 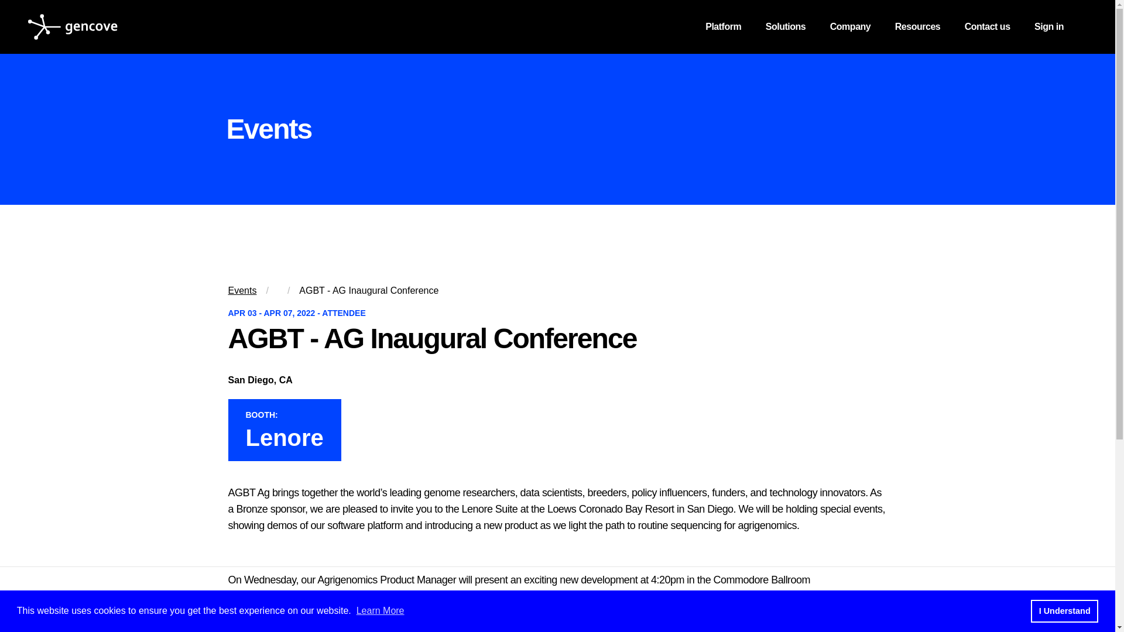 What do you see at coordinates (786, 27) in the screenshot?
I see `Solutions` at bounding box center [786, 27].